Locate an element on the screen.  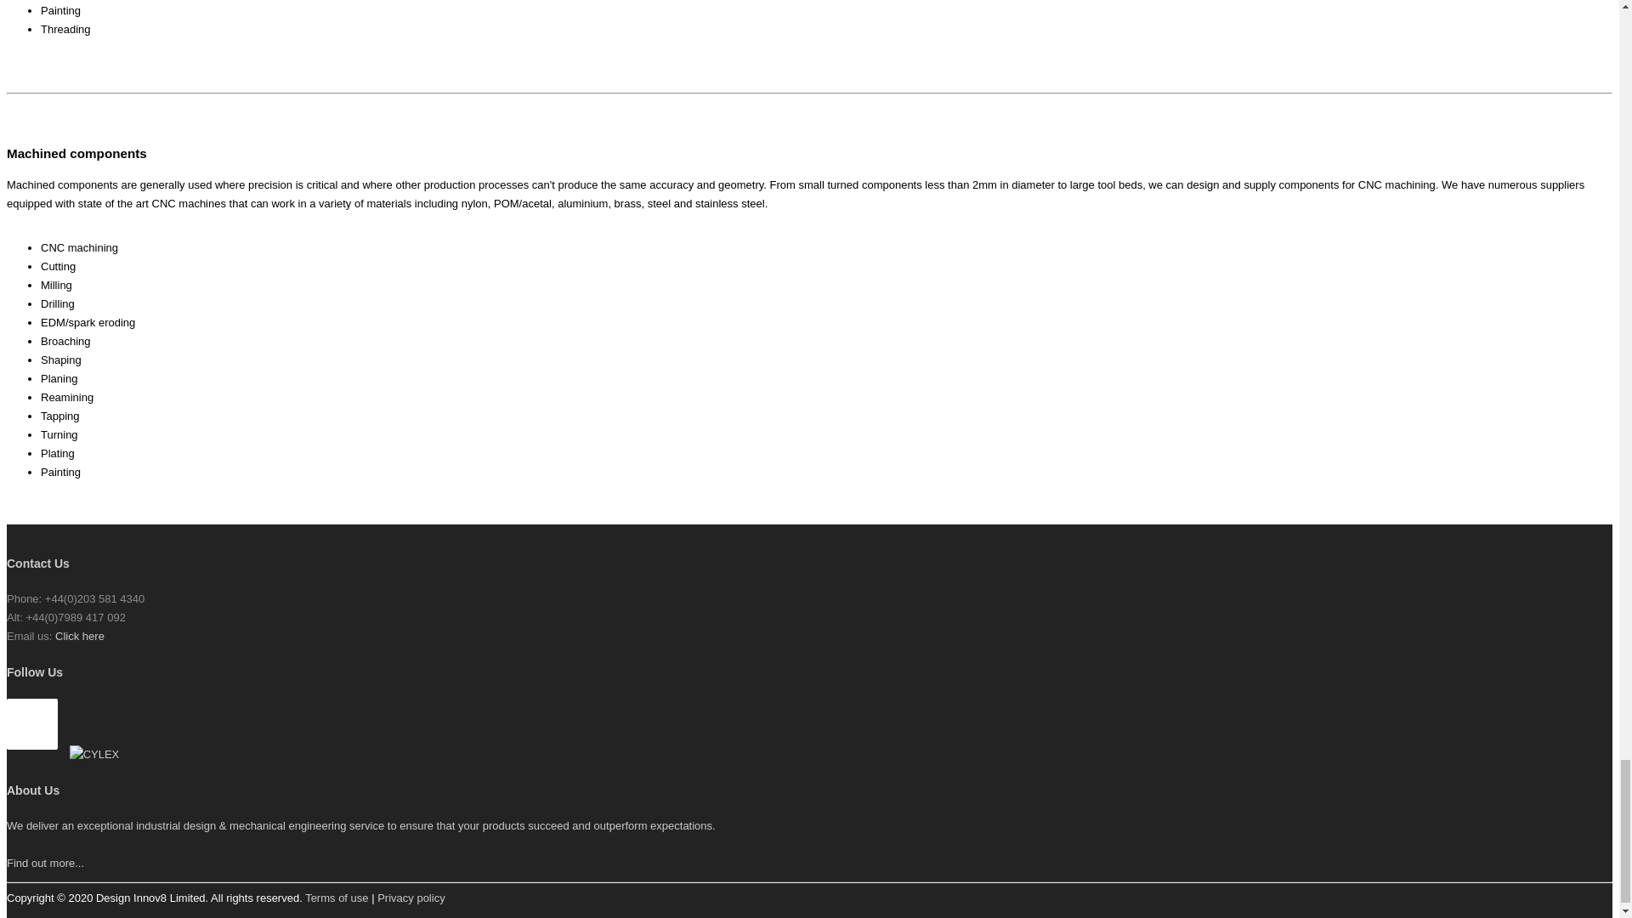
Email us is located at coordinates (80, 636).